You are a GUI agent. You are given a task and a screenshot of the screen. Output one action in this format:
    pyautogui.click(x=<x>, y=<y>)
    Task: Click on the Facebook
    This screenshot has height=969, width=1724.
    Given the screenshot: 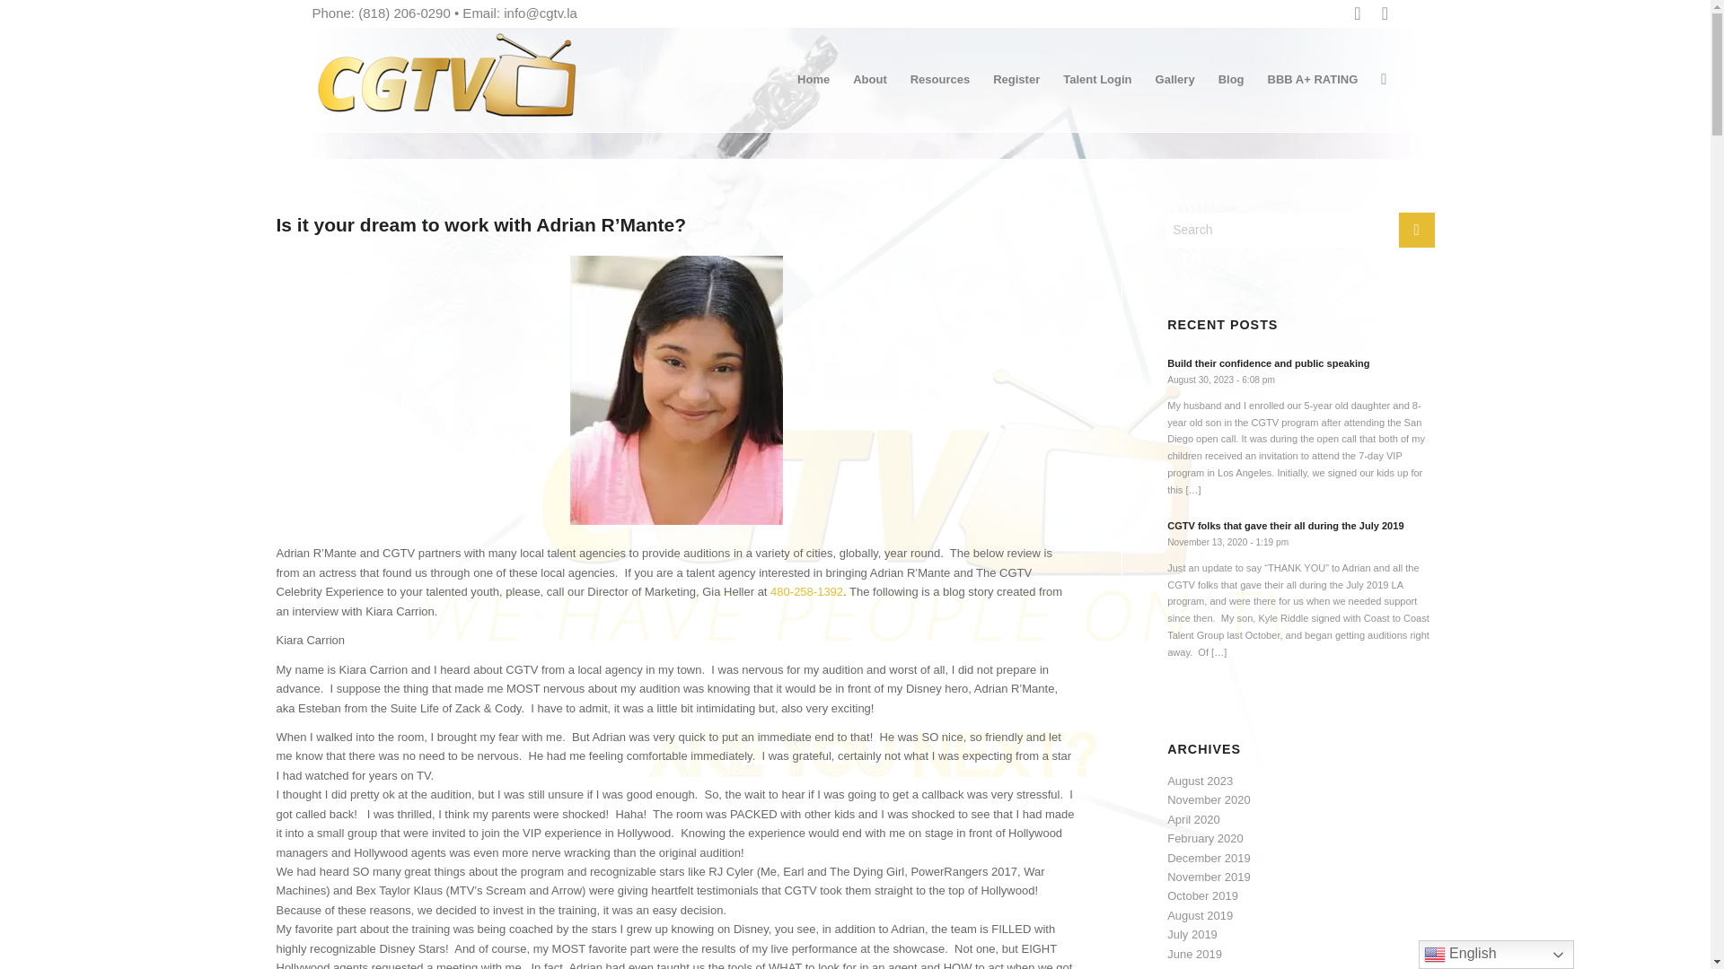 What is the action you would take?
    pyautogui.click(x=1358, y=13)
    